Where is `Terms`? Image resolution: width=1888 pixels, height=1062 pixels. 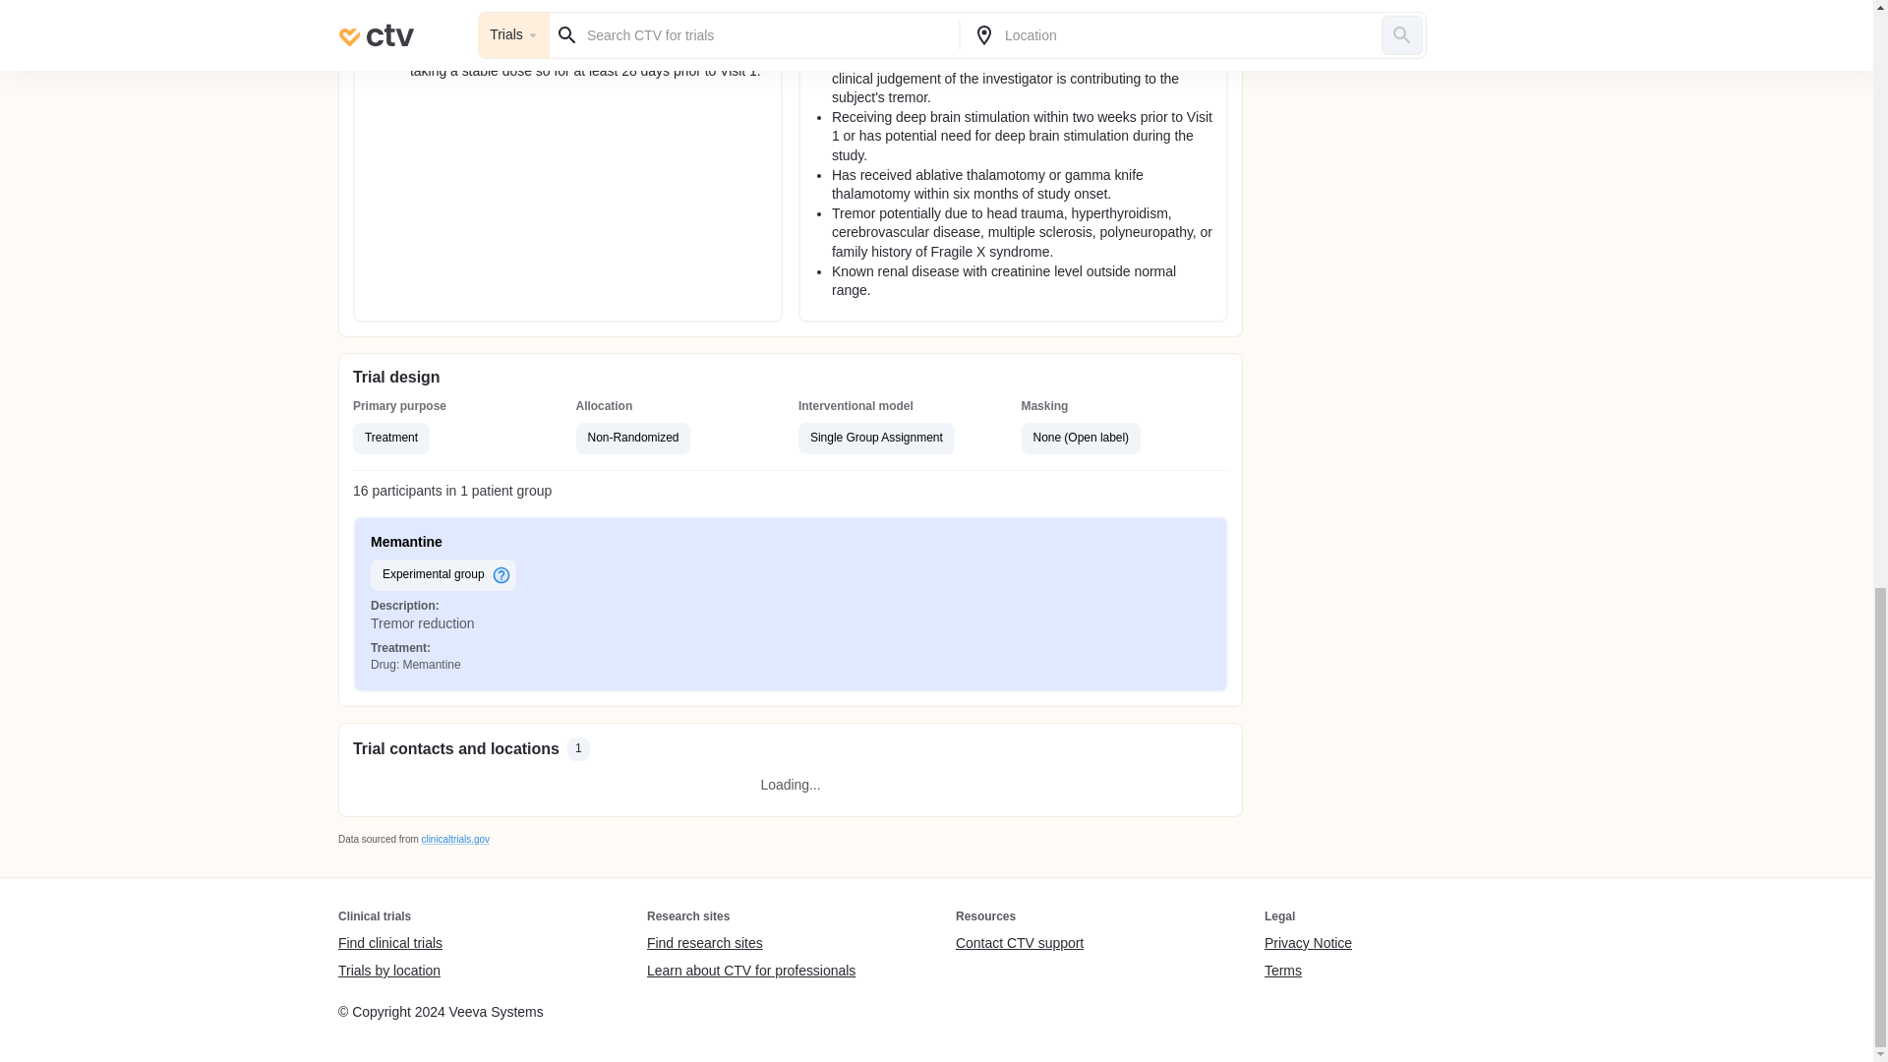 Terms is located at coordinates (1308, 971).